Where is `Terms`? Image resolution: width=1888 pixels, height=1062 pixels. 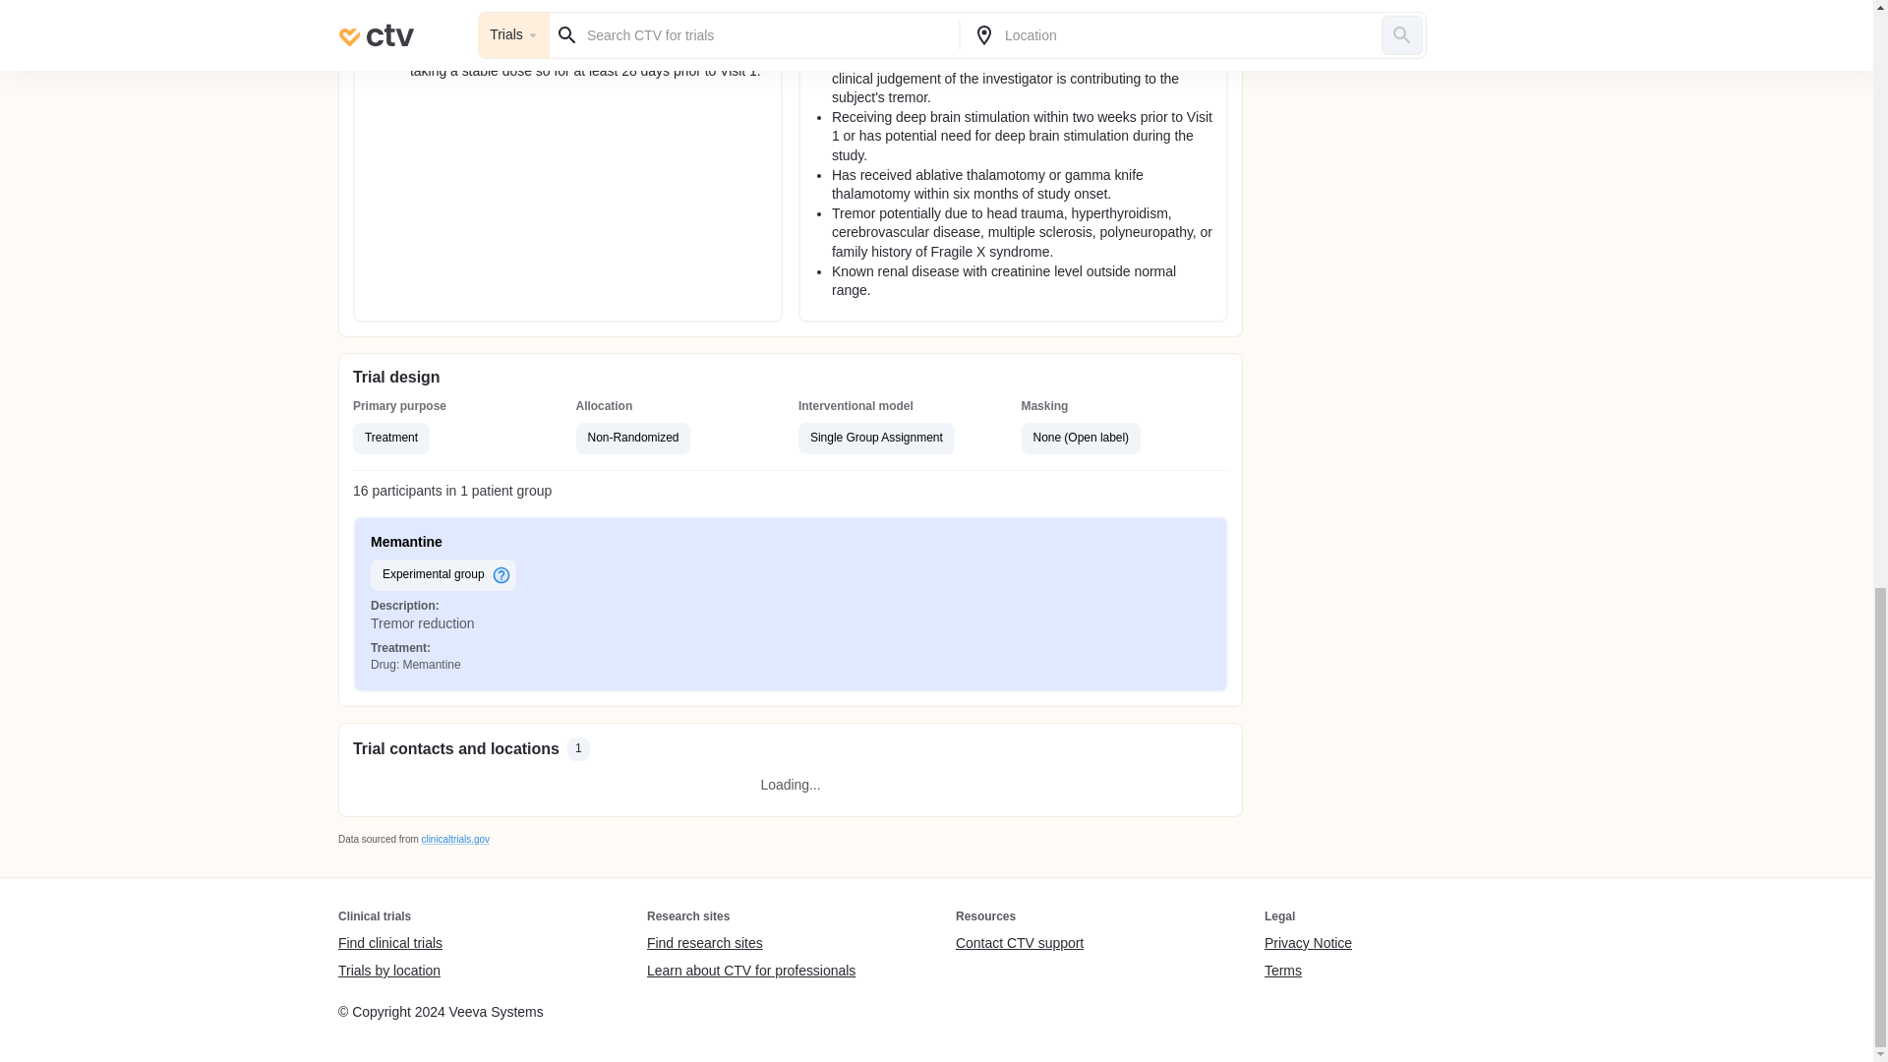 Terms is located at coordinates (1308, 971).